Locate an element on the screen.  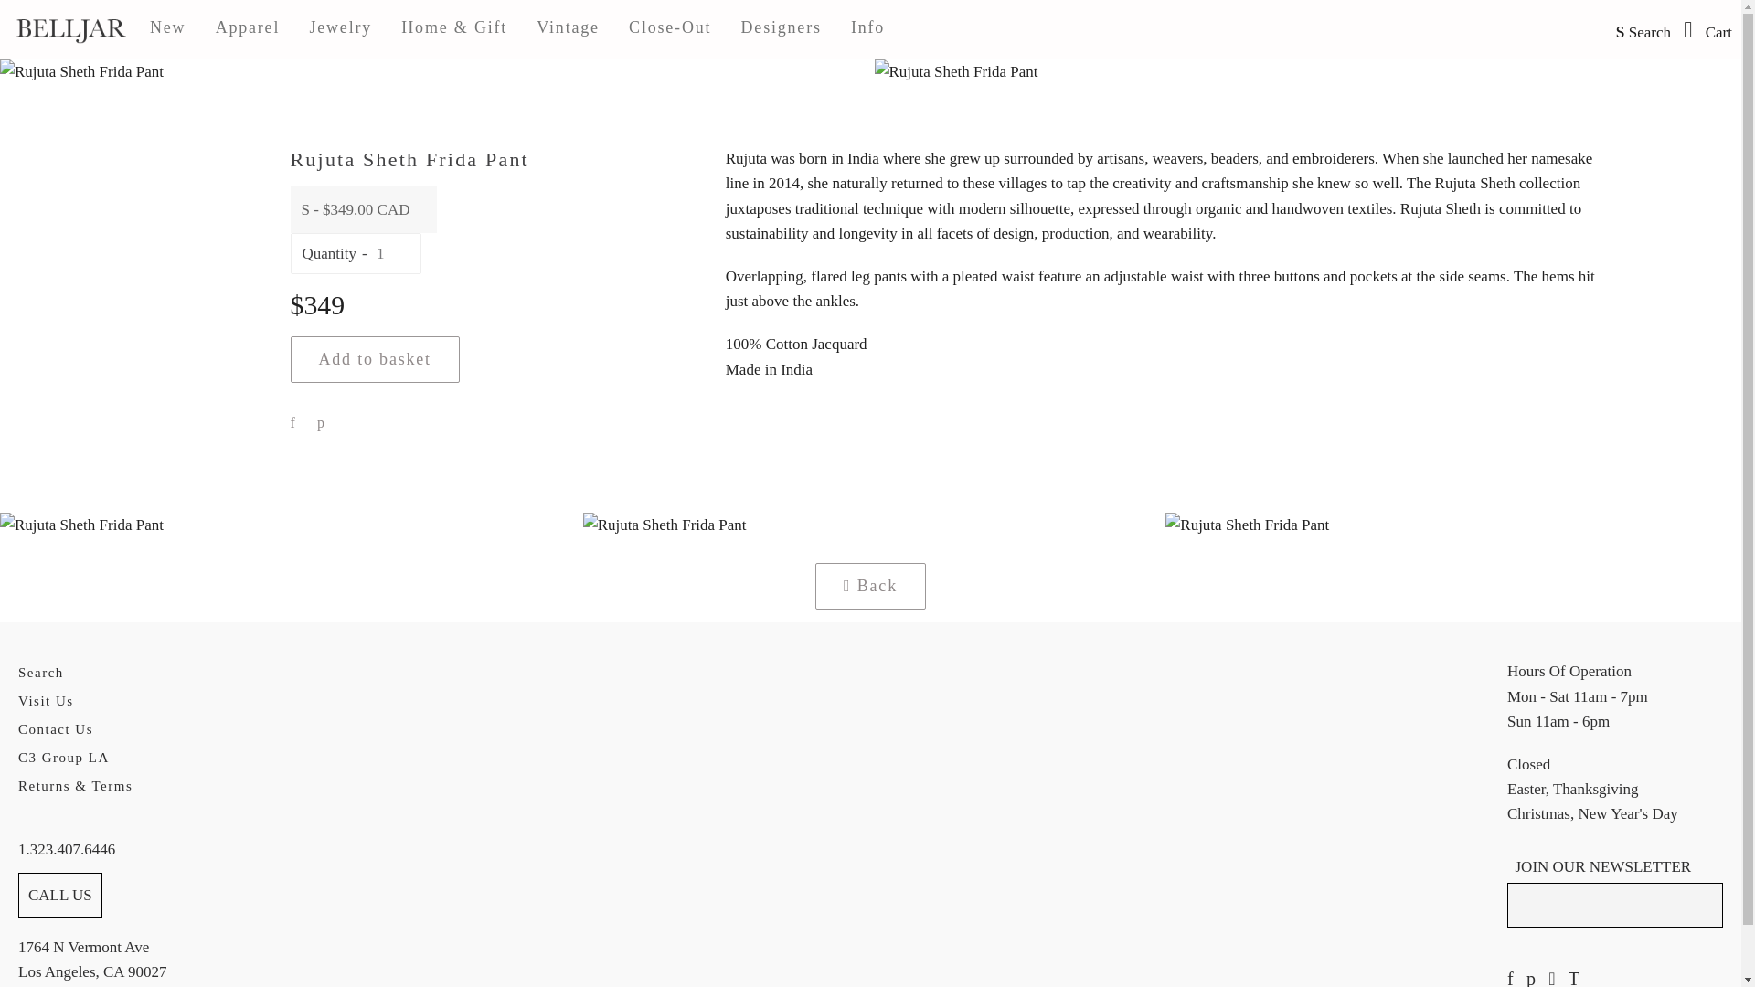
BellJar on Instagram is located at coordinates (1551, 979).